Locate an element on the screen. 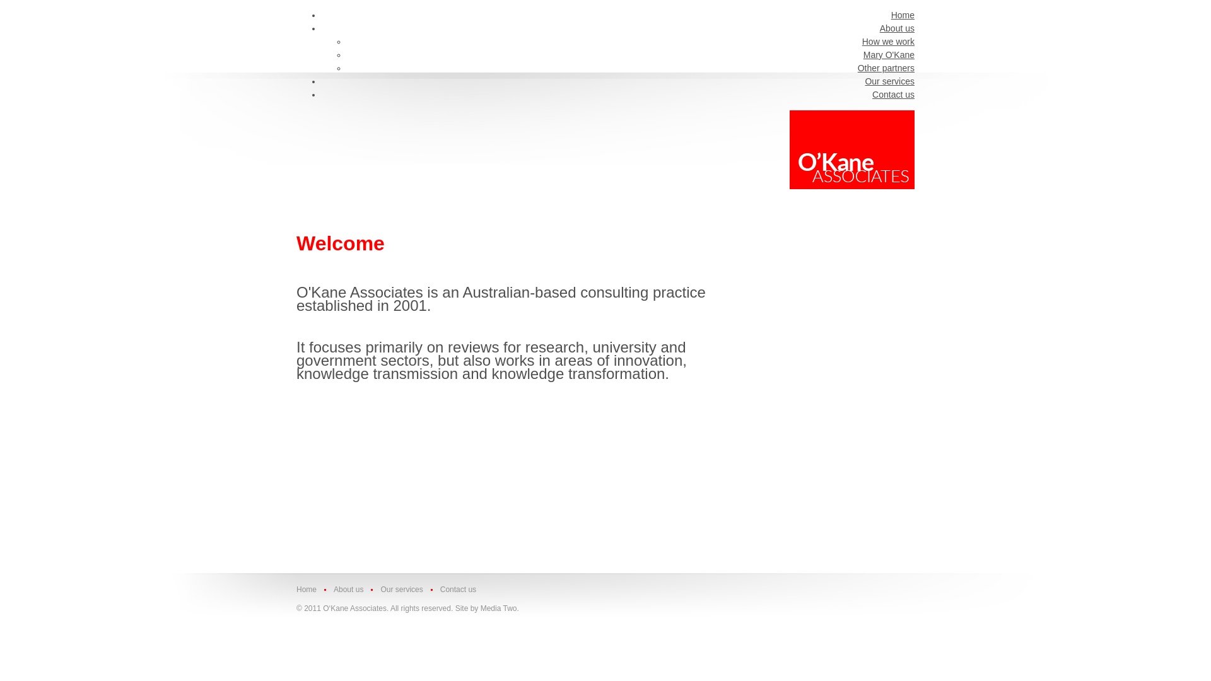  Home is located at coordinates (310, 590).